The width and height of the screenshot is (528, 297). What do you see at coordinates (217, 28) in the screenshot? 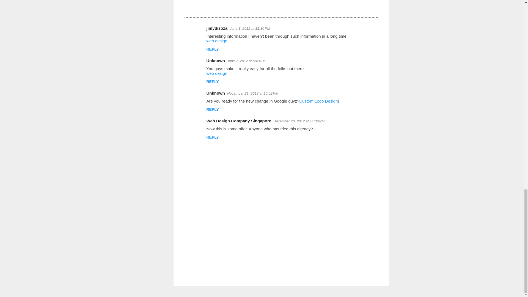
I see `jimydisoza` at bounding box center [217, 28].